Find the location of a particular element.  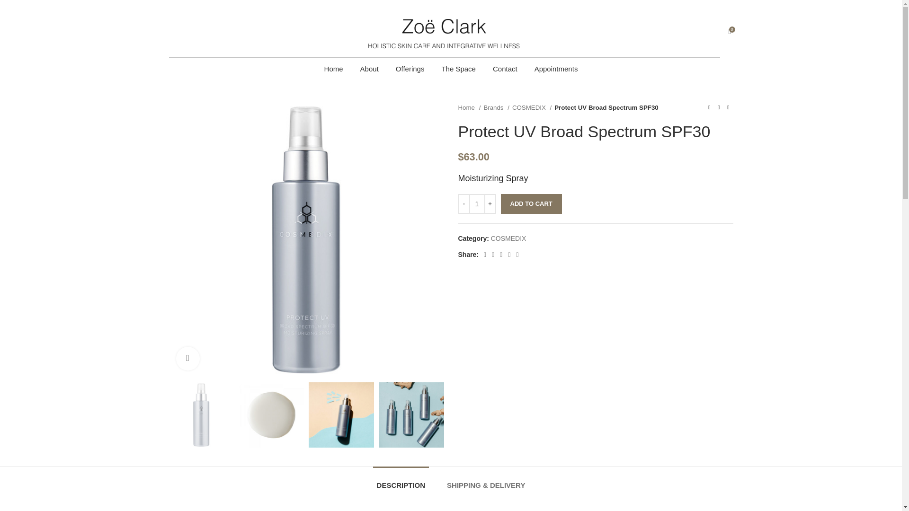

APPLICATION is located at coordinates (273, 510).